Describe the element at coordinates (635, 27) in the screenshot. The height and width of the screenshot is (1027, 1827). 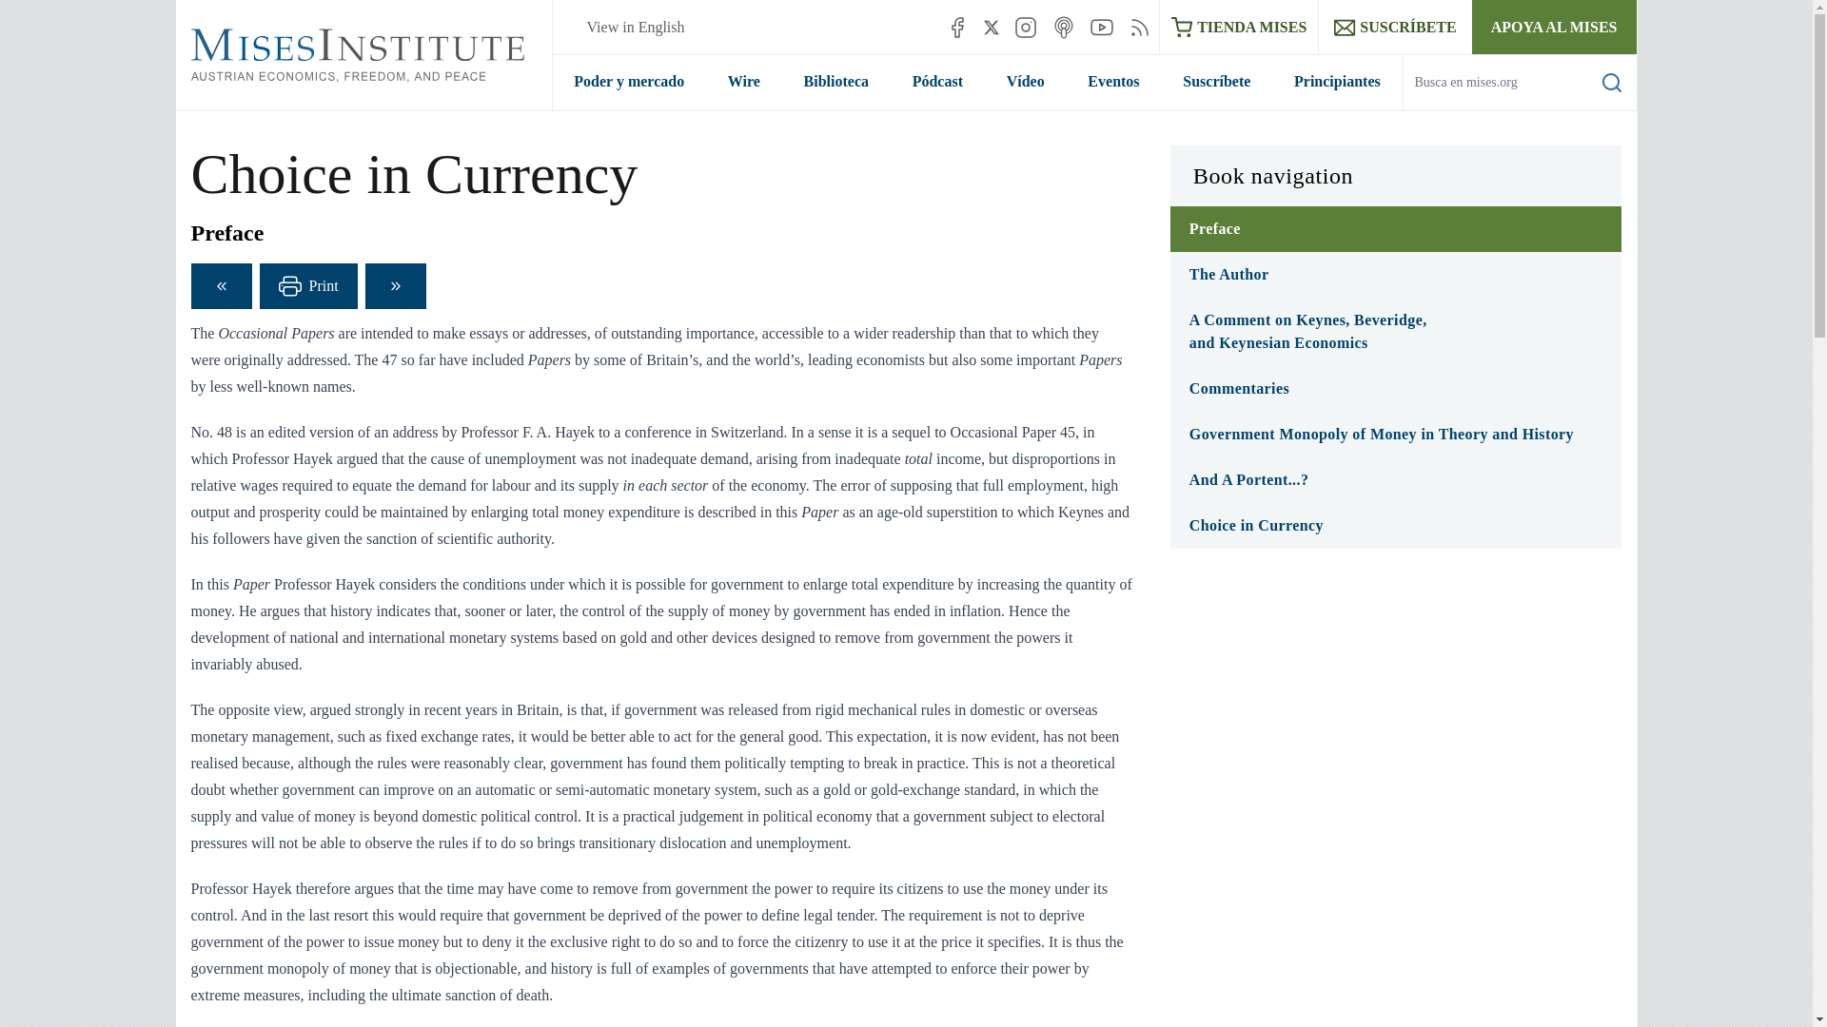
I see `View in English` at that location.